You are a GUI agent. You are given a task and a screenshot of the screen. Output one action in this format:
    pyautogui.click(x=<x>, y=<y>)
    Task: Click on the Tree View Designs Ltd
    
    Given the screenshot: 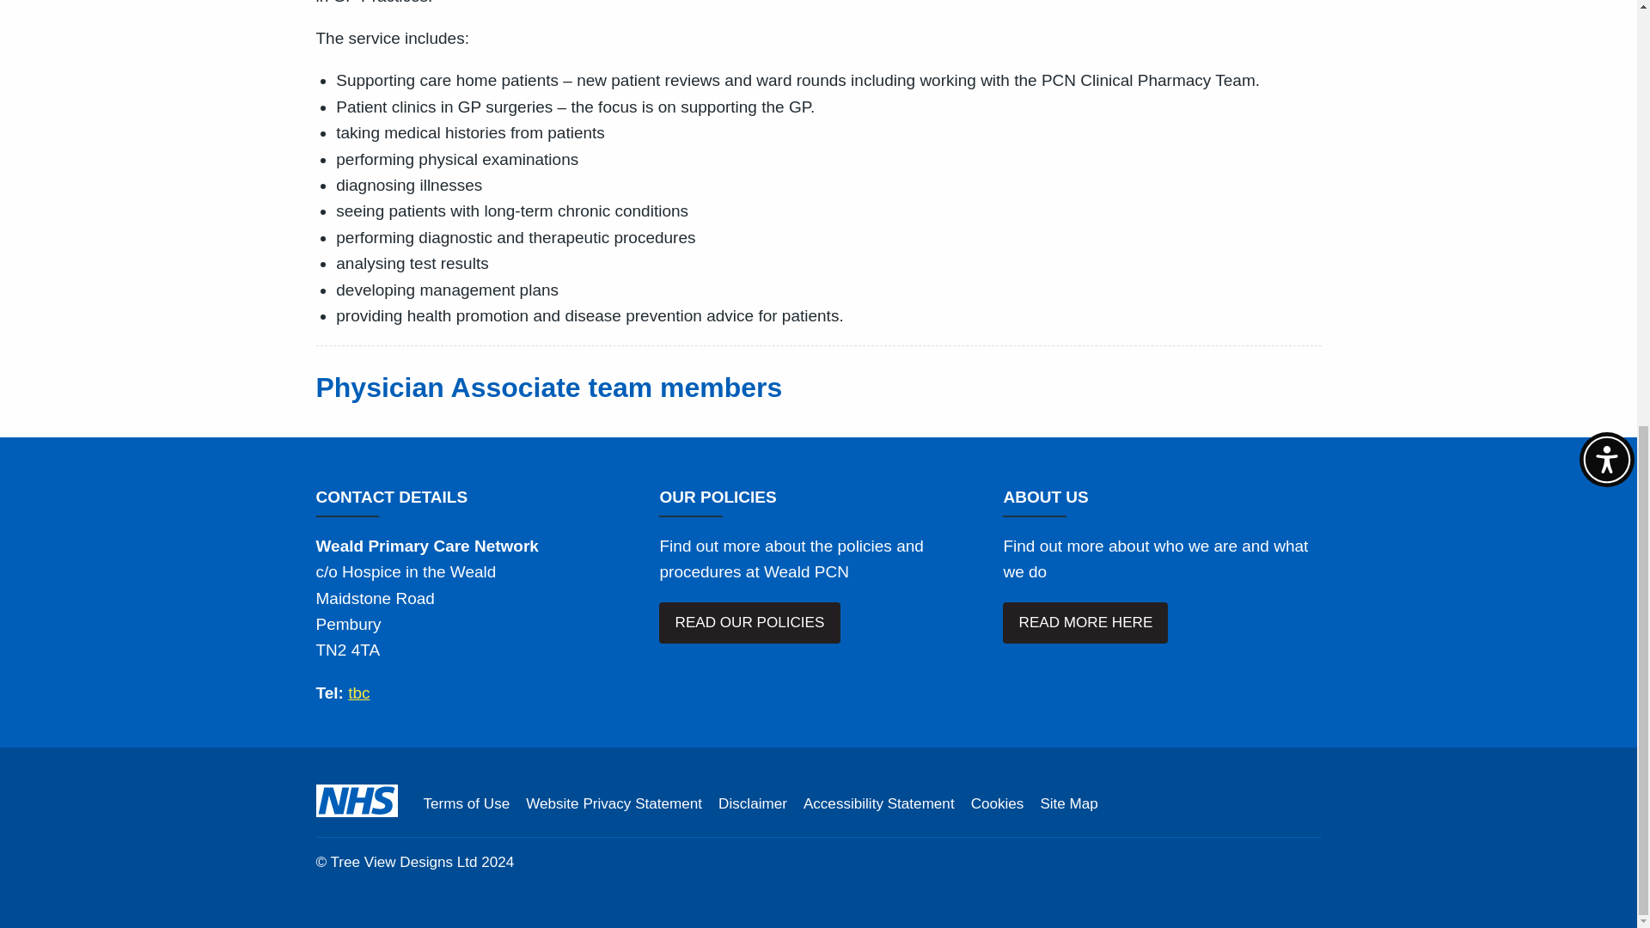 What is the action you would take?
    pyautogui.click(x=404, y=862)
    